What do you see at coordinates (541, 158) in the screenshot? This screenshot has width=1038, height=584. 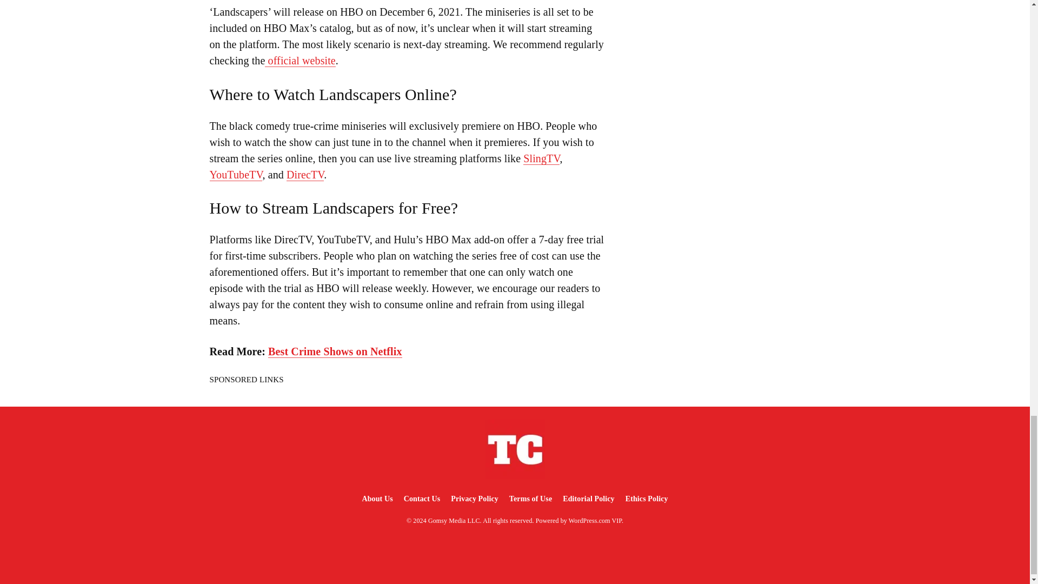 I see `SlingTV` at bounding box center [541, 158].